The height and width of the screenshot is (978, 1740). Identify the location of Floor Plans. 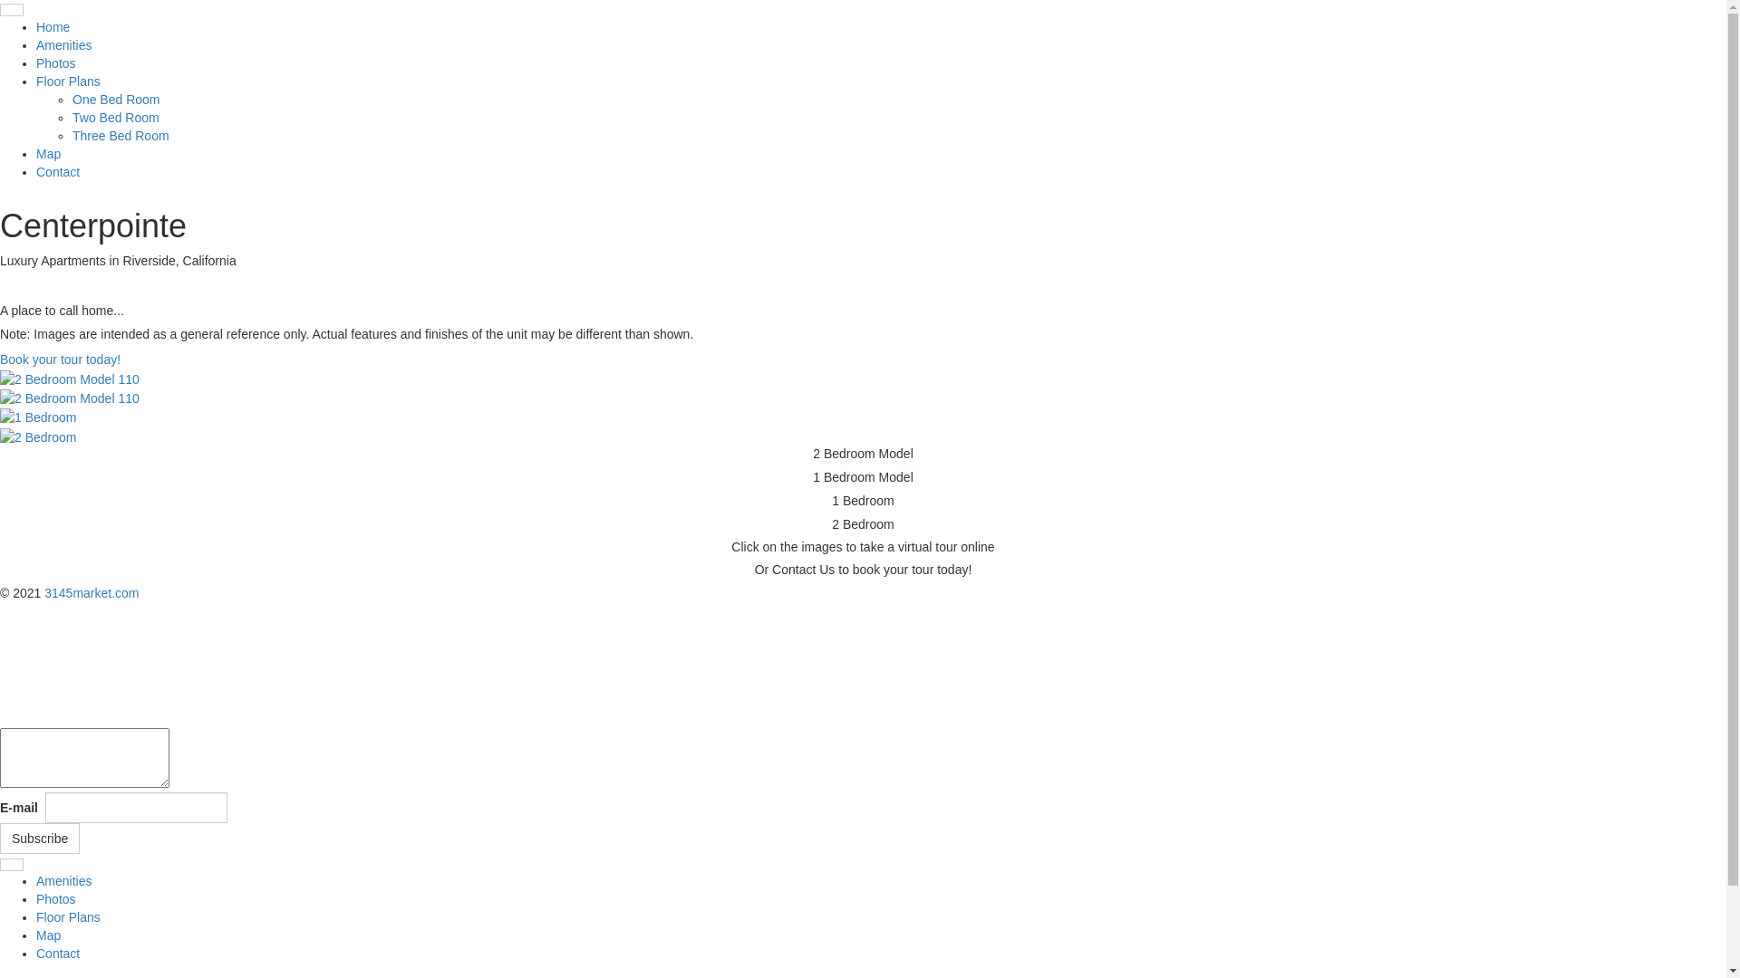
(69, 81).